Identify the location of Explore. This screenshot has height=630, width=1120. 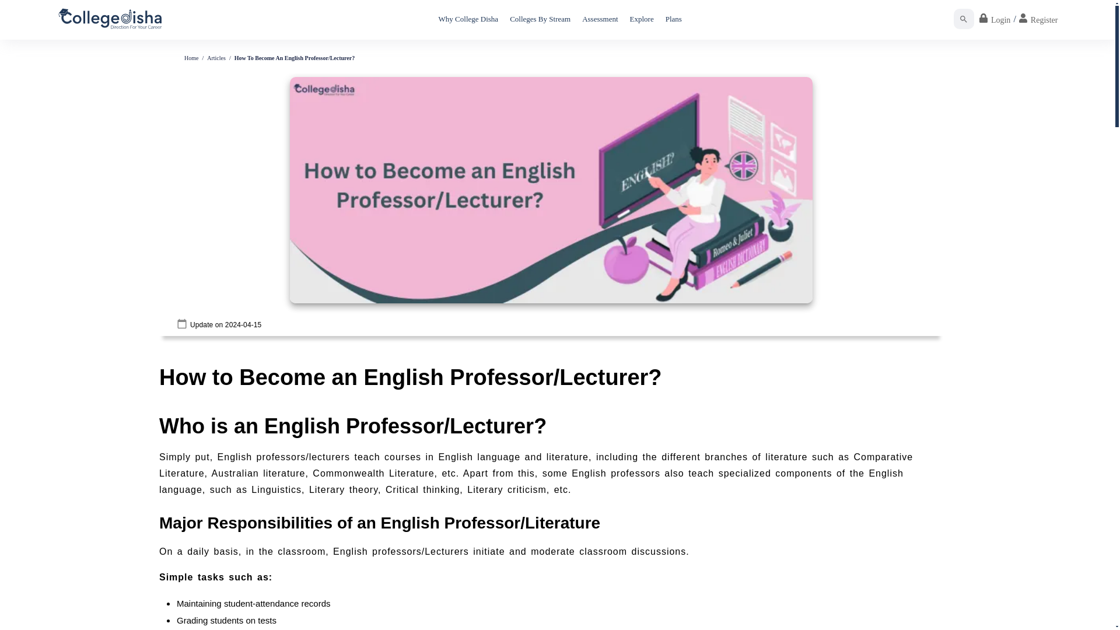
(642, 19).